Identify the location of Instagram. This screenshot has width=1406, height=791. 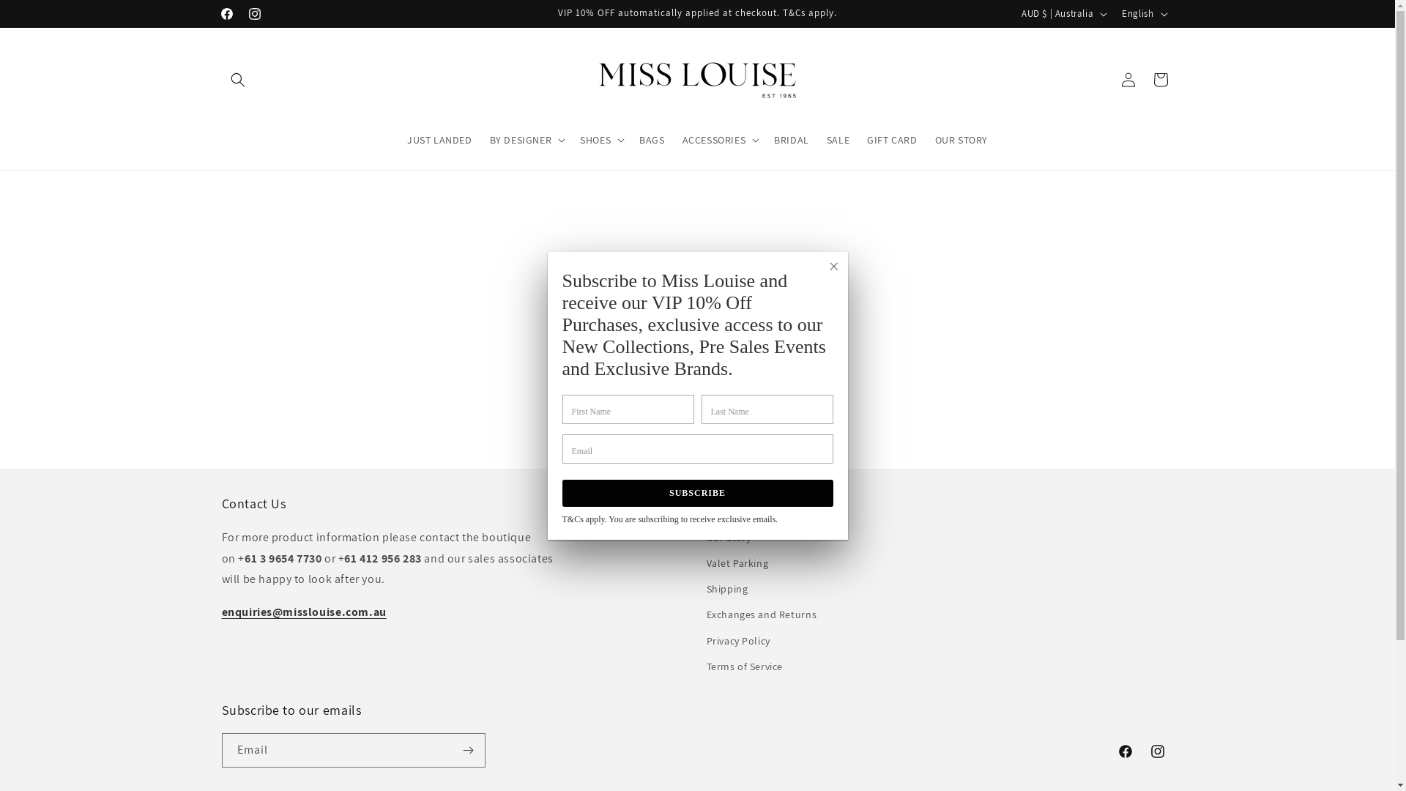
(254, 14).